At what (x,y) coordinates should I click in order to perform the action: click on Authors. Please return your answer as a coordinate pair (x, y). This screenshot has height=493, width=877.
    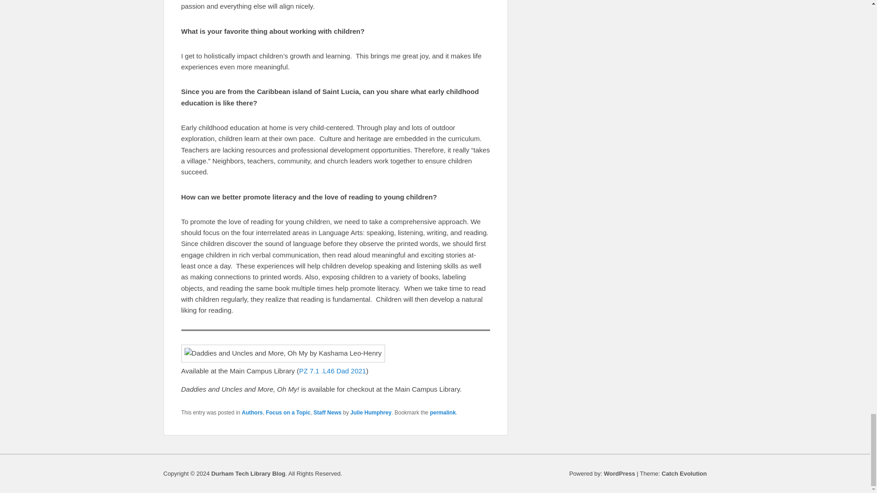
    Looking at the image, I should click on (252, 413).